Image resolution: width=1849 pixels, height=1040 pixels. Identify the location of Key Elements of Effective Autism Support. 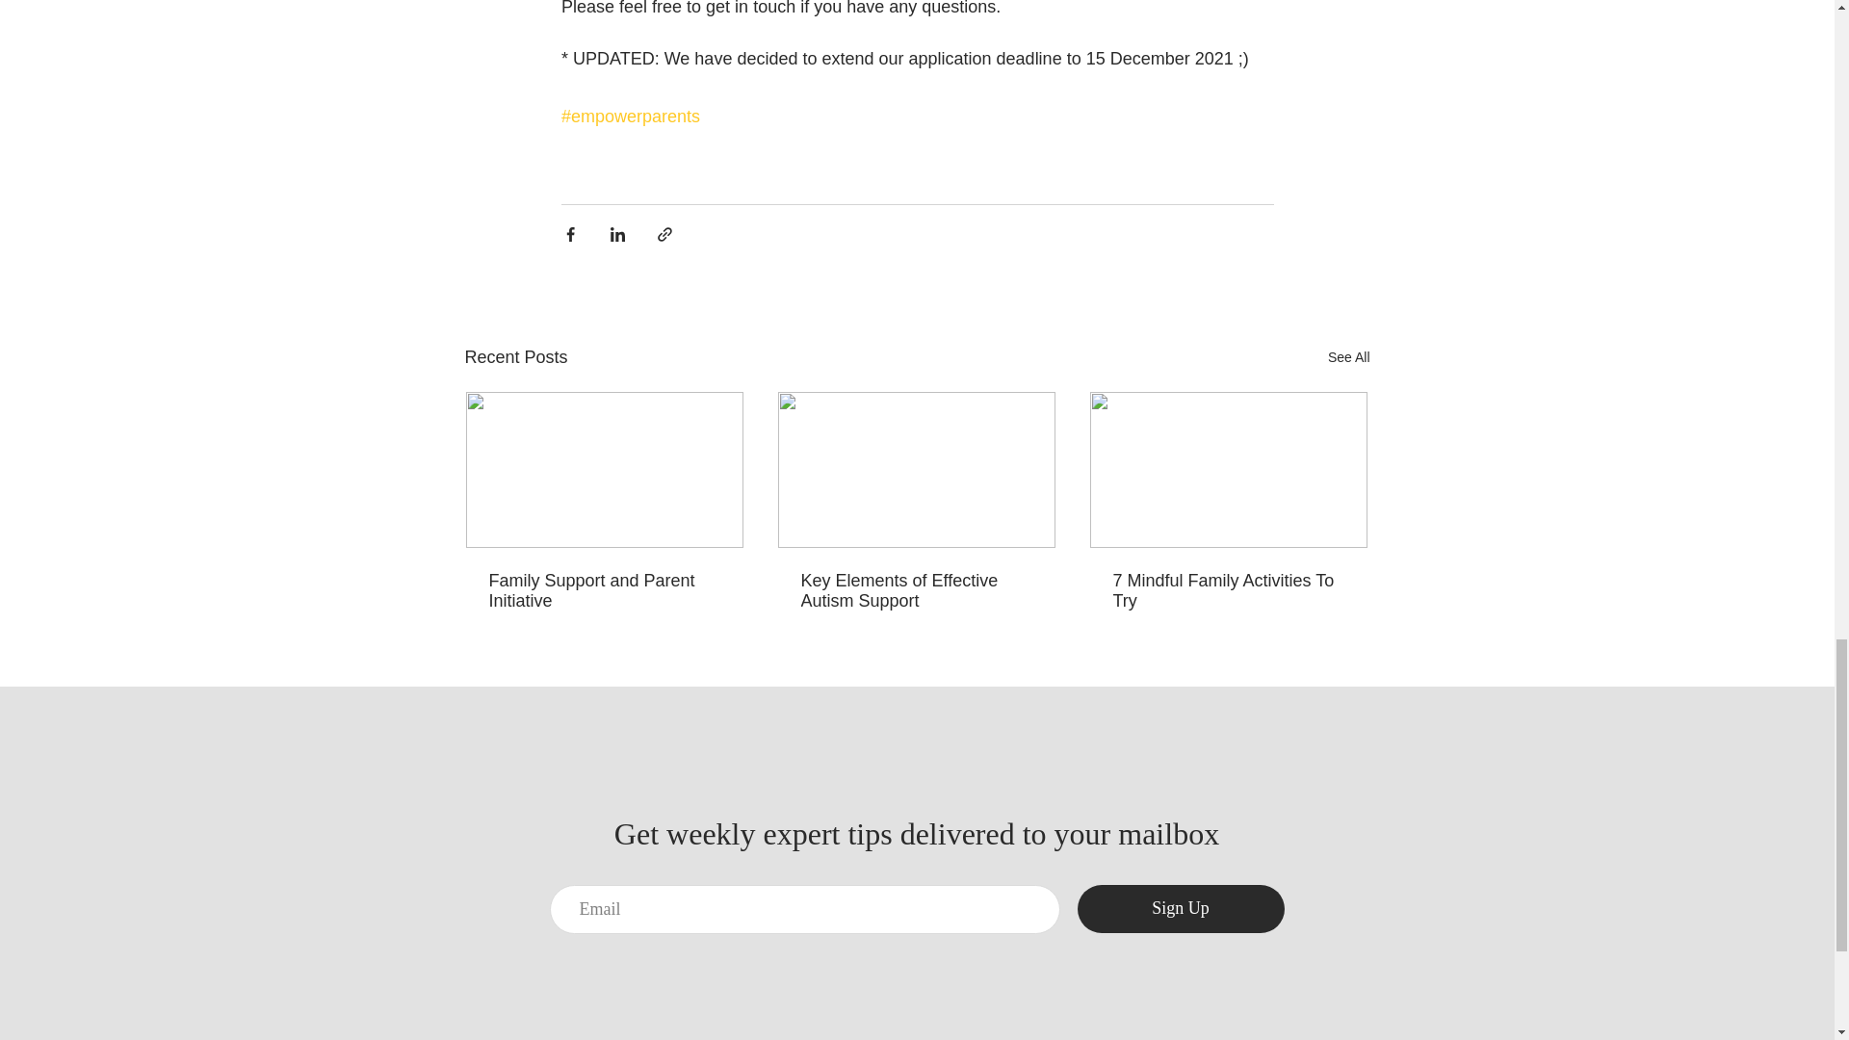
(916, 591).